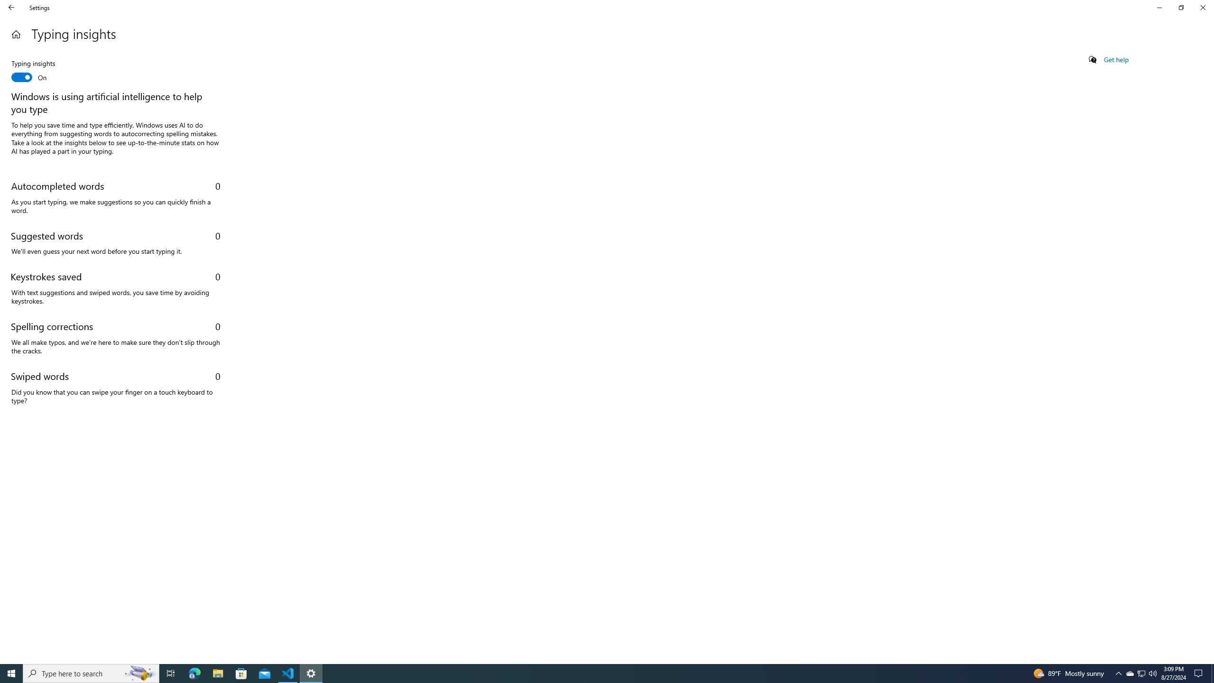  I want to click on Home, so click(16, 34).